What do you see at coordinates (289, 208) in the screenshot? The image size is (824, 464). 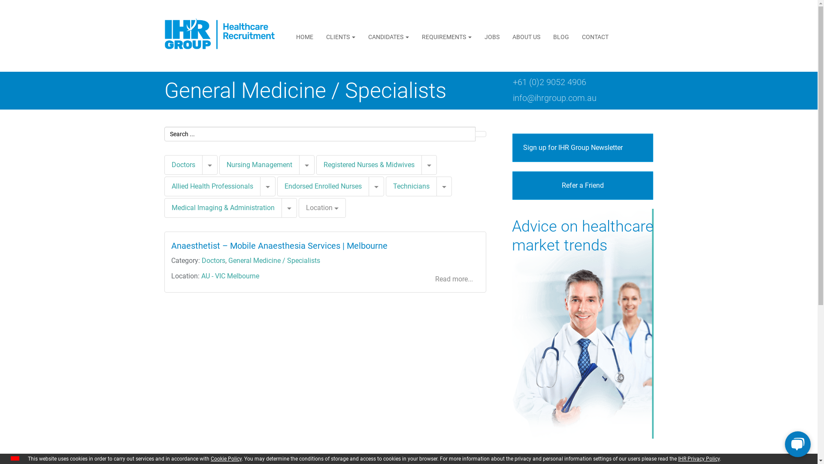 I see `Toggle Dropdown` at bounding box center [289, 208].